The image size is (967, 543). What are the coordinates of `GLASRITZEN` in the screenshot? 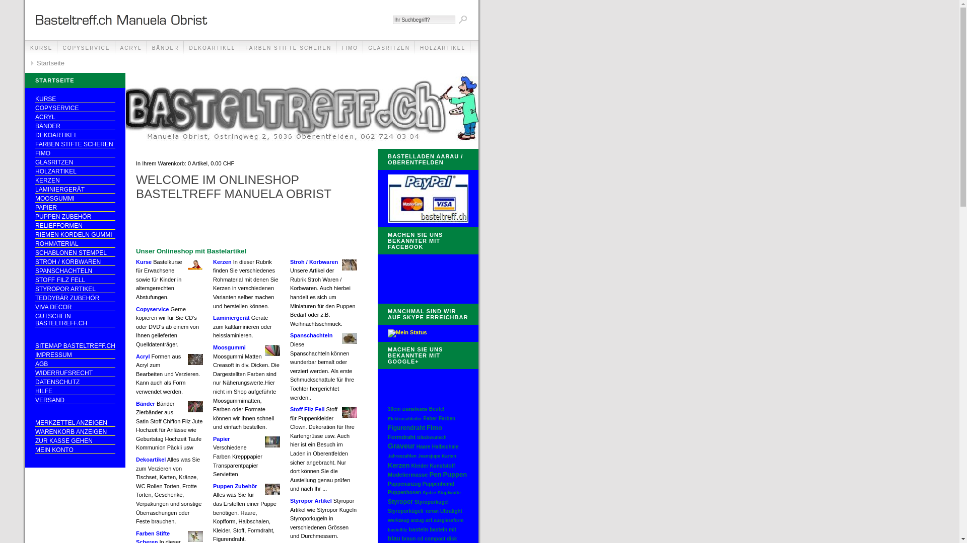 It's located at (76, 163).